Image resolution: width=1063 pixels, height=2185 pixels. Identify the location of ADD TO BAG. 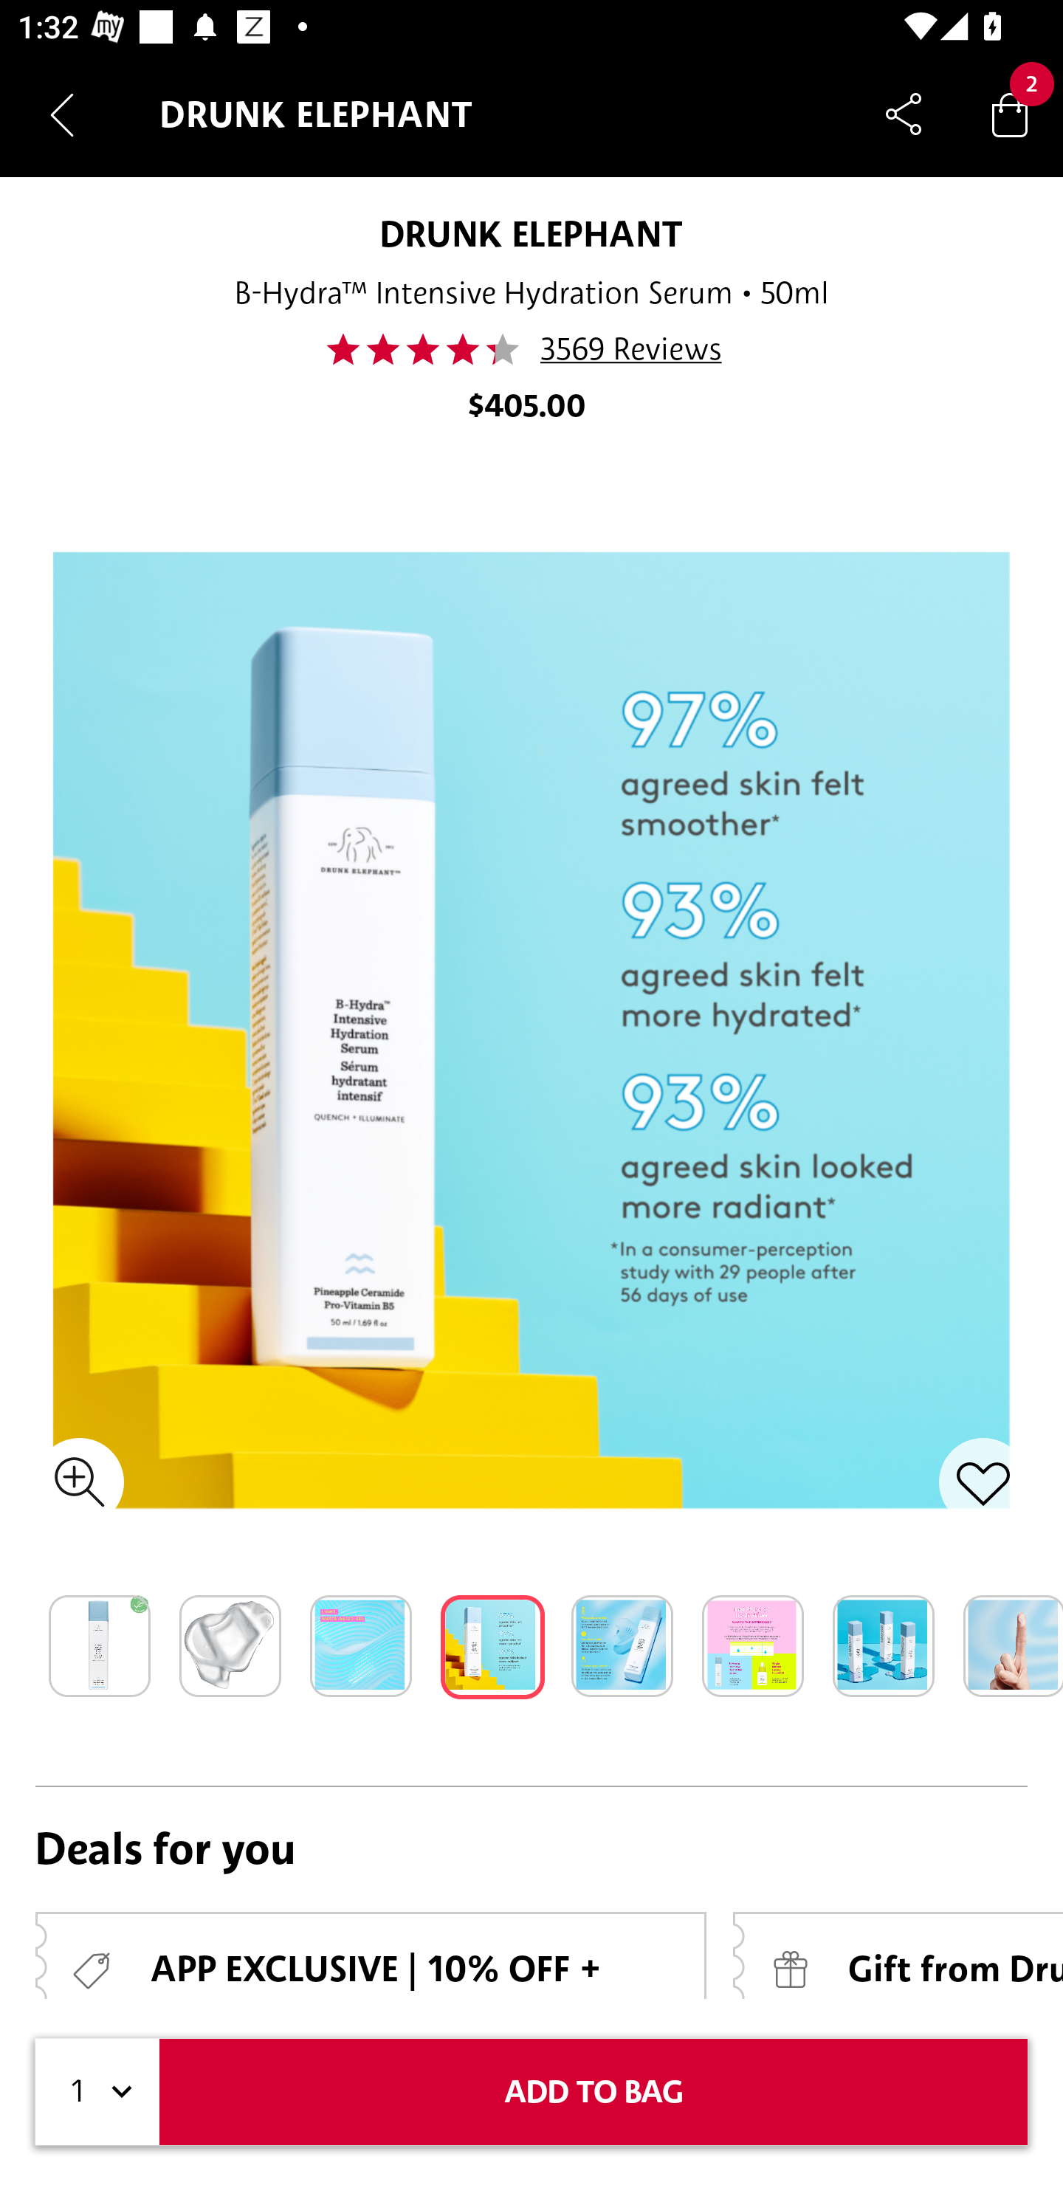
(594, 2092).